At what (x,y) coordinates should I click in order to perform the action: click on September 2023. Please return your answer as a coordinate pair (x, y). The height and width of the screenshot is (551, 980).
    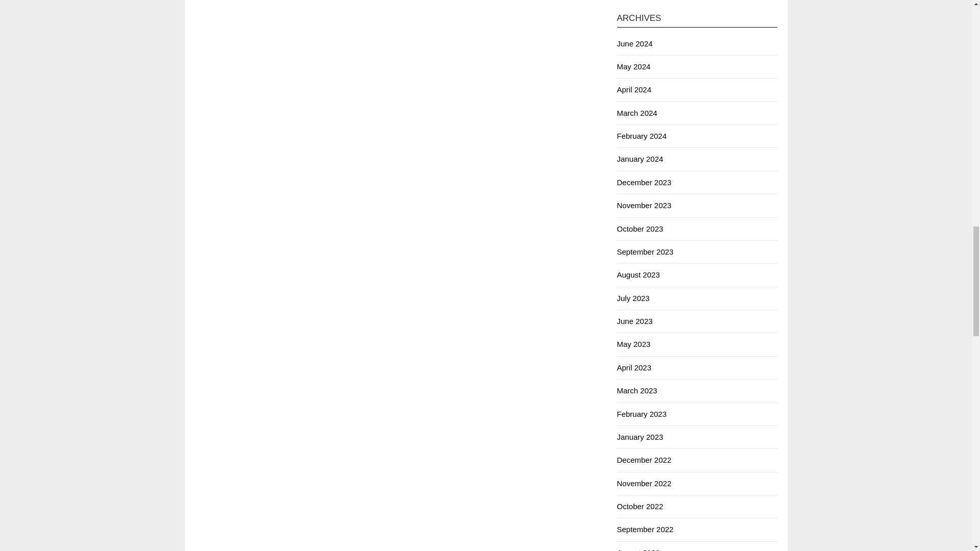
    Looking at the image, I should click on (645, 252).